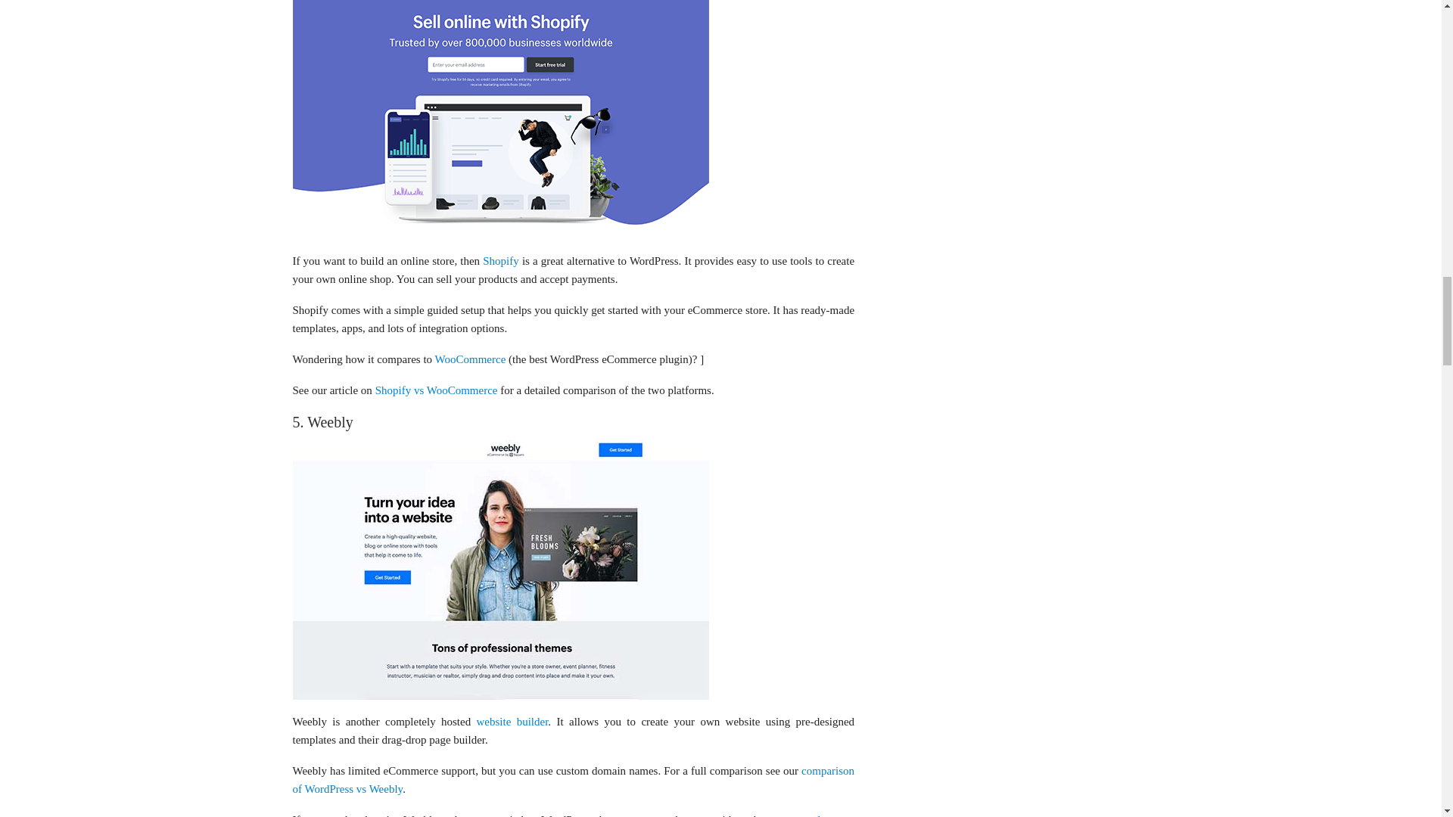  Describe the element at coordinates (499, 569) in the screenshot. I see `Weebly` at that location.